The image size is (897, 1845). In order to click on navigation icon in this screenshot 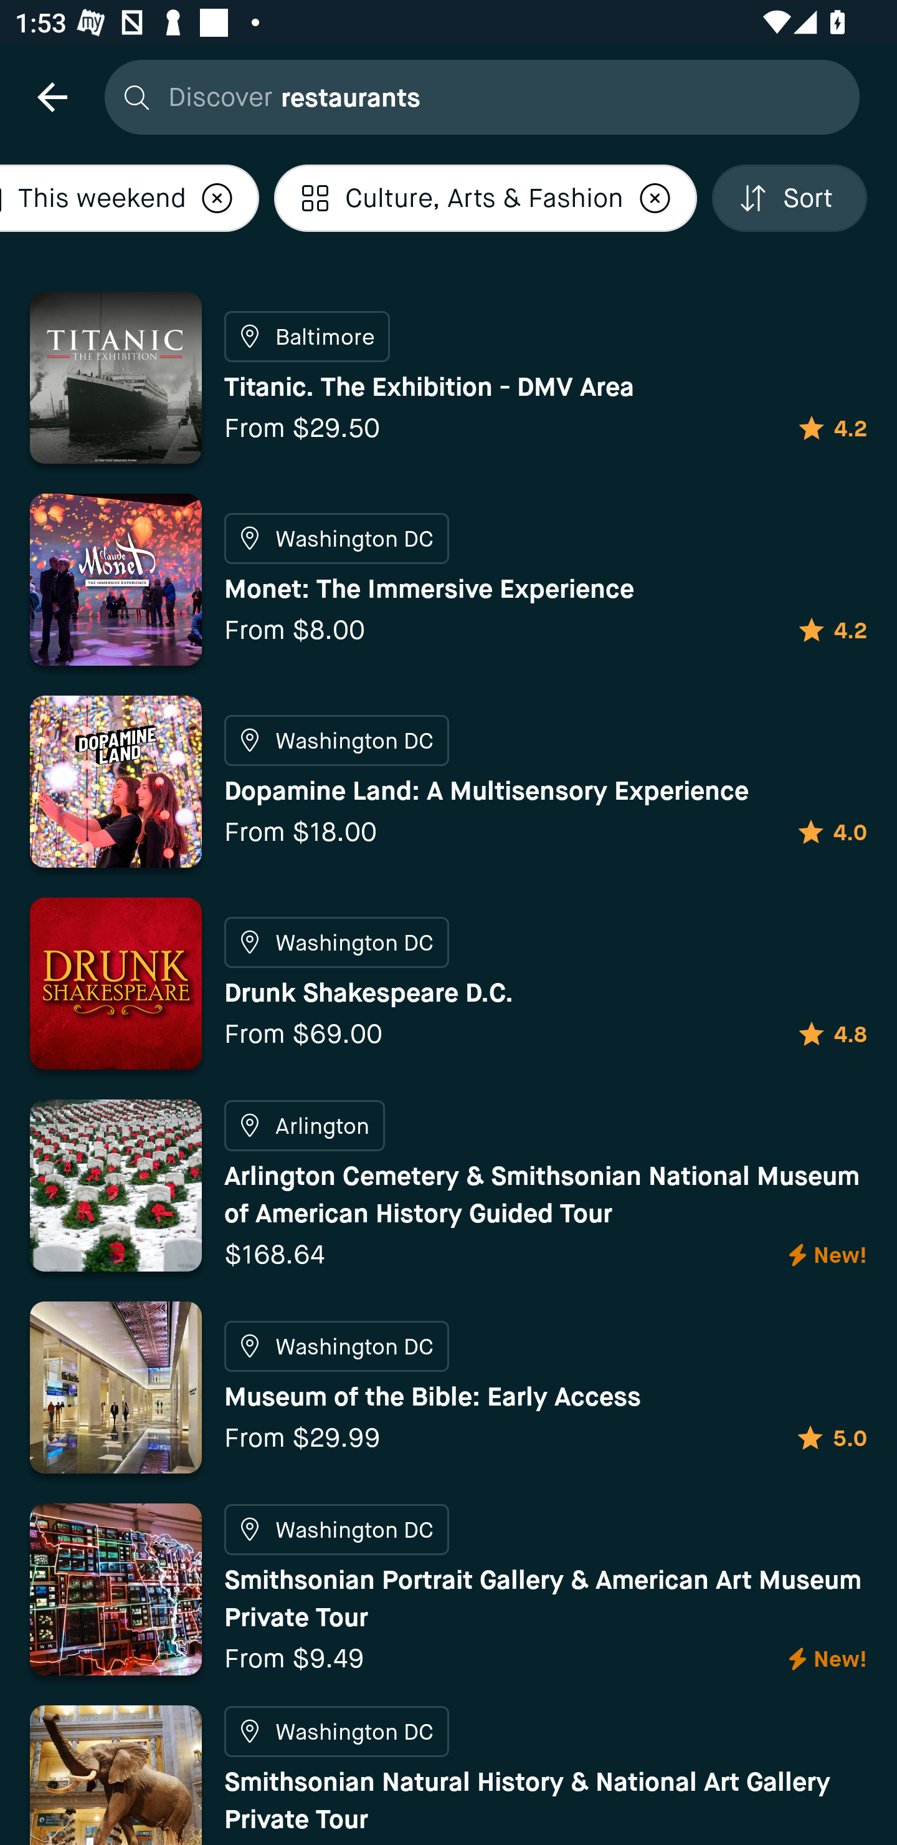, I will do `click(52, 96)`.